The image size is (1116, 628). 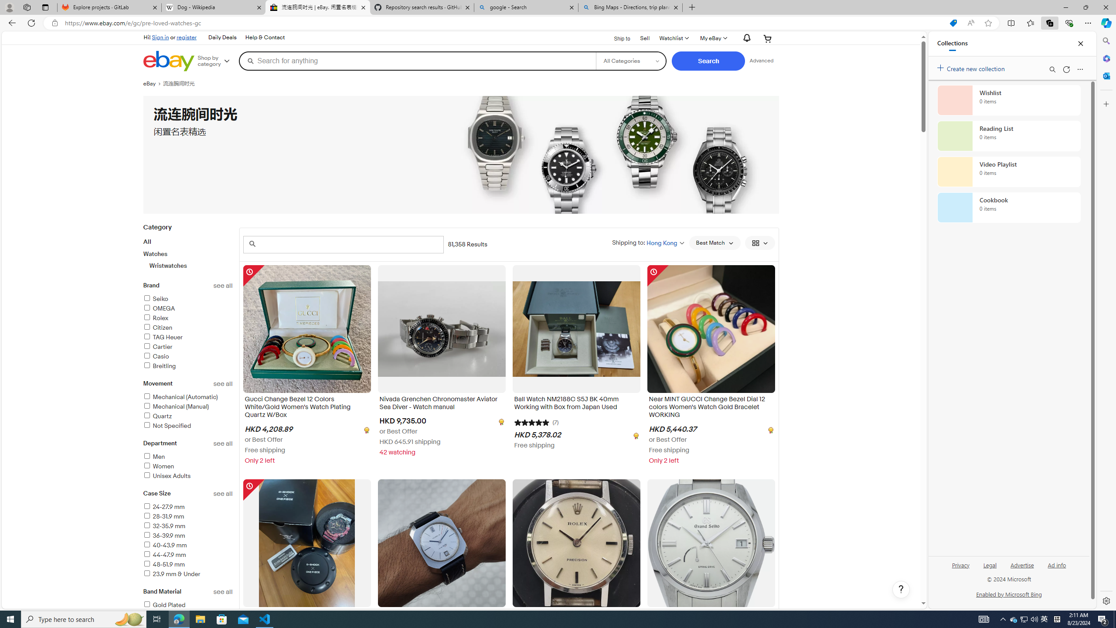 I want to click on 36-39.9 mm, so click(x=164, y=536).